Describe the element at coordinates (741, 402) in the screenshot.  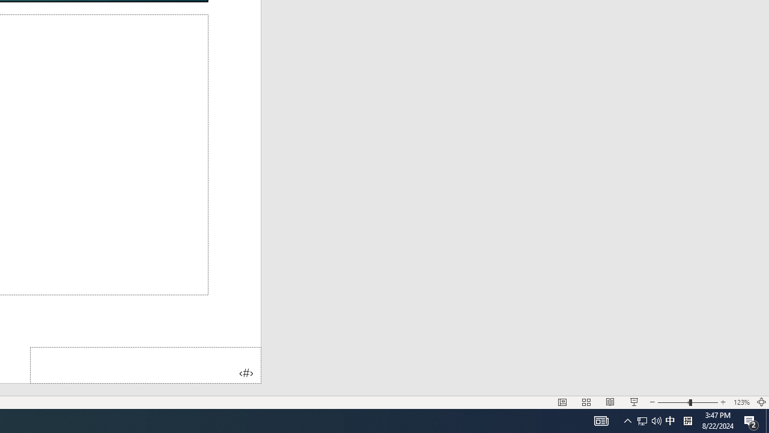
I see `Zoom 123%` at that location.